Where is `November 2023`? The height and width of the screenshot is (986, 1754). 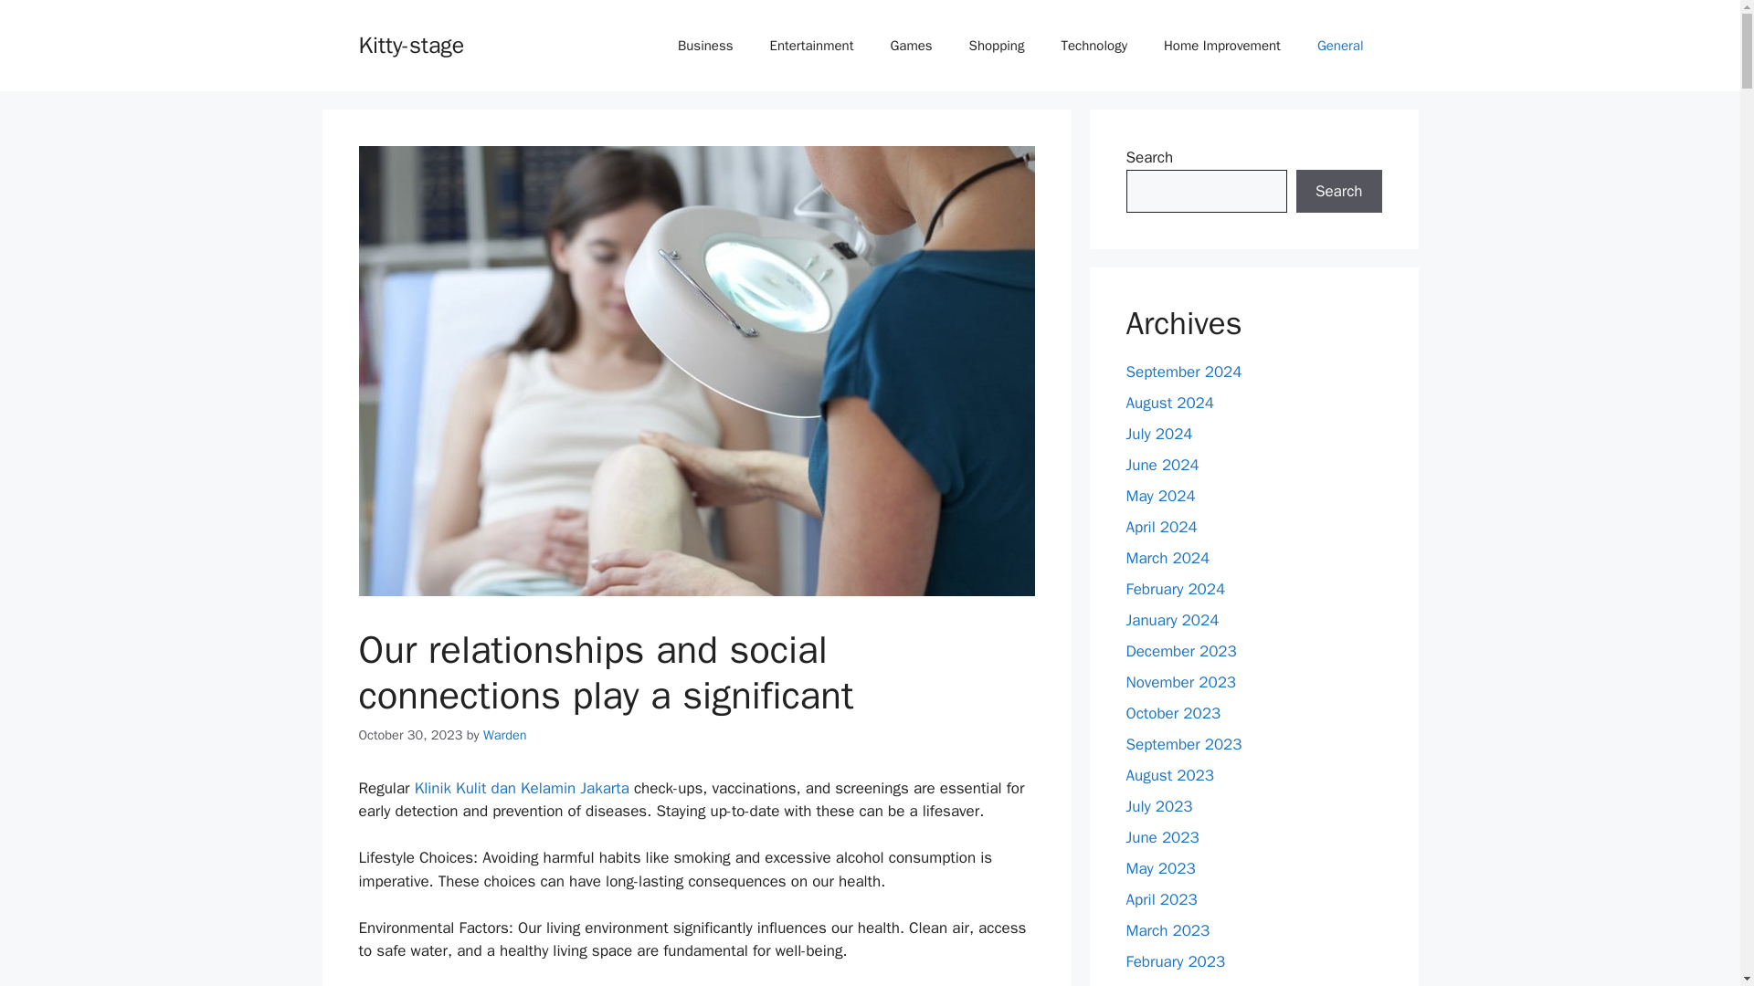 November 2023 is located at coordinates (1180, 682).